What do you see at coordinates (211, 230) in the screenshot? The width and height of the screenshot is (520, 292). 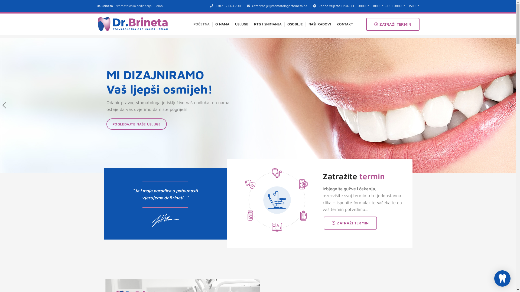 I see `USLUGE` at bounding box center [211, 230].